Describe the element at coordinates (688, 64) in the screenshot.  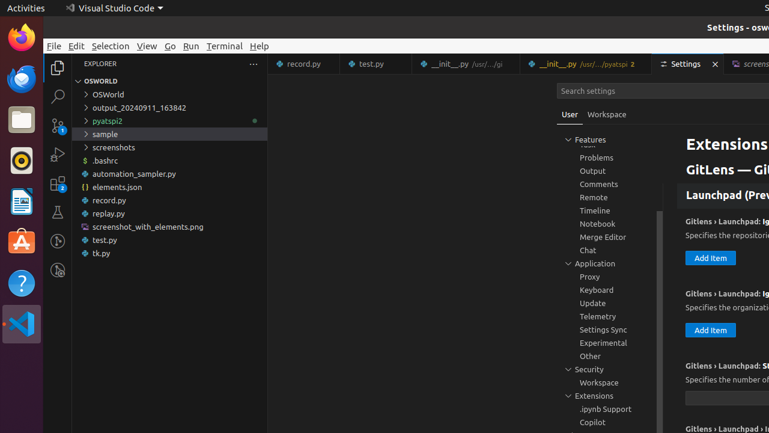
I see `Settings` at that location.